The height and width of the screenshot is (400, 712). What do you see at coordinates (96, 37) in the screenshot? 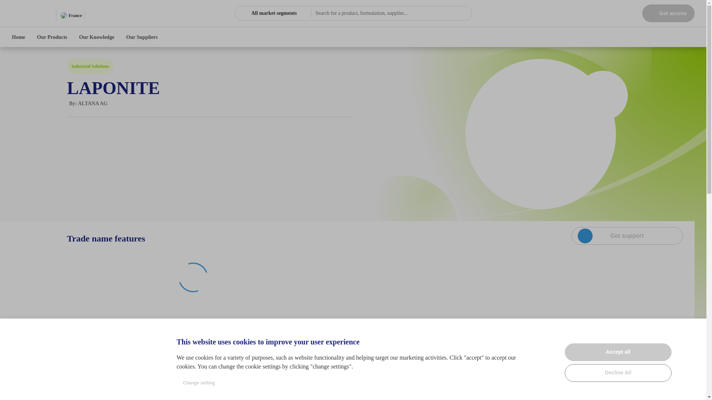
I see `Our Knowledge` at bounding box center [96, 37].